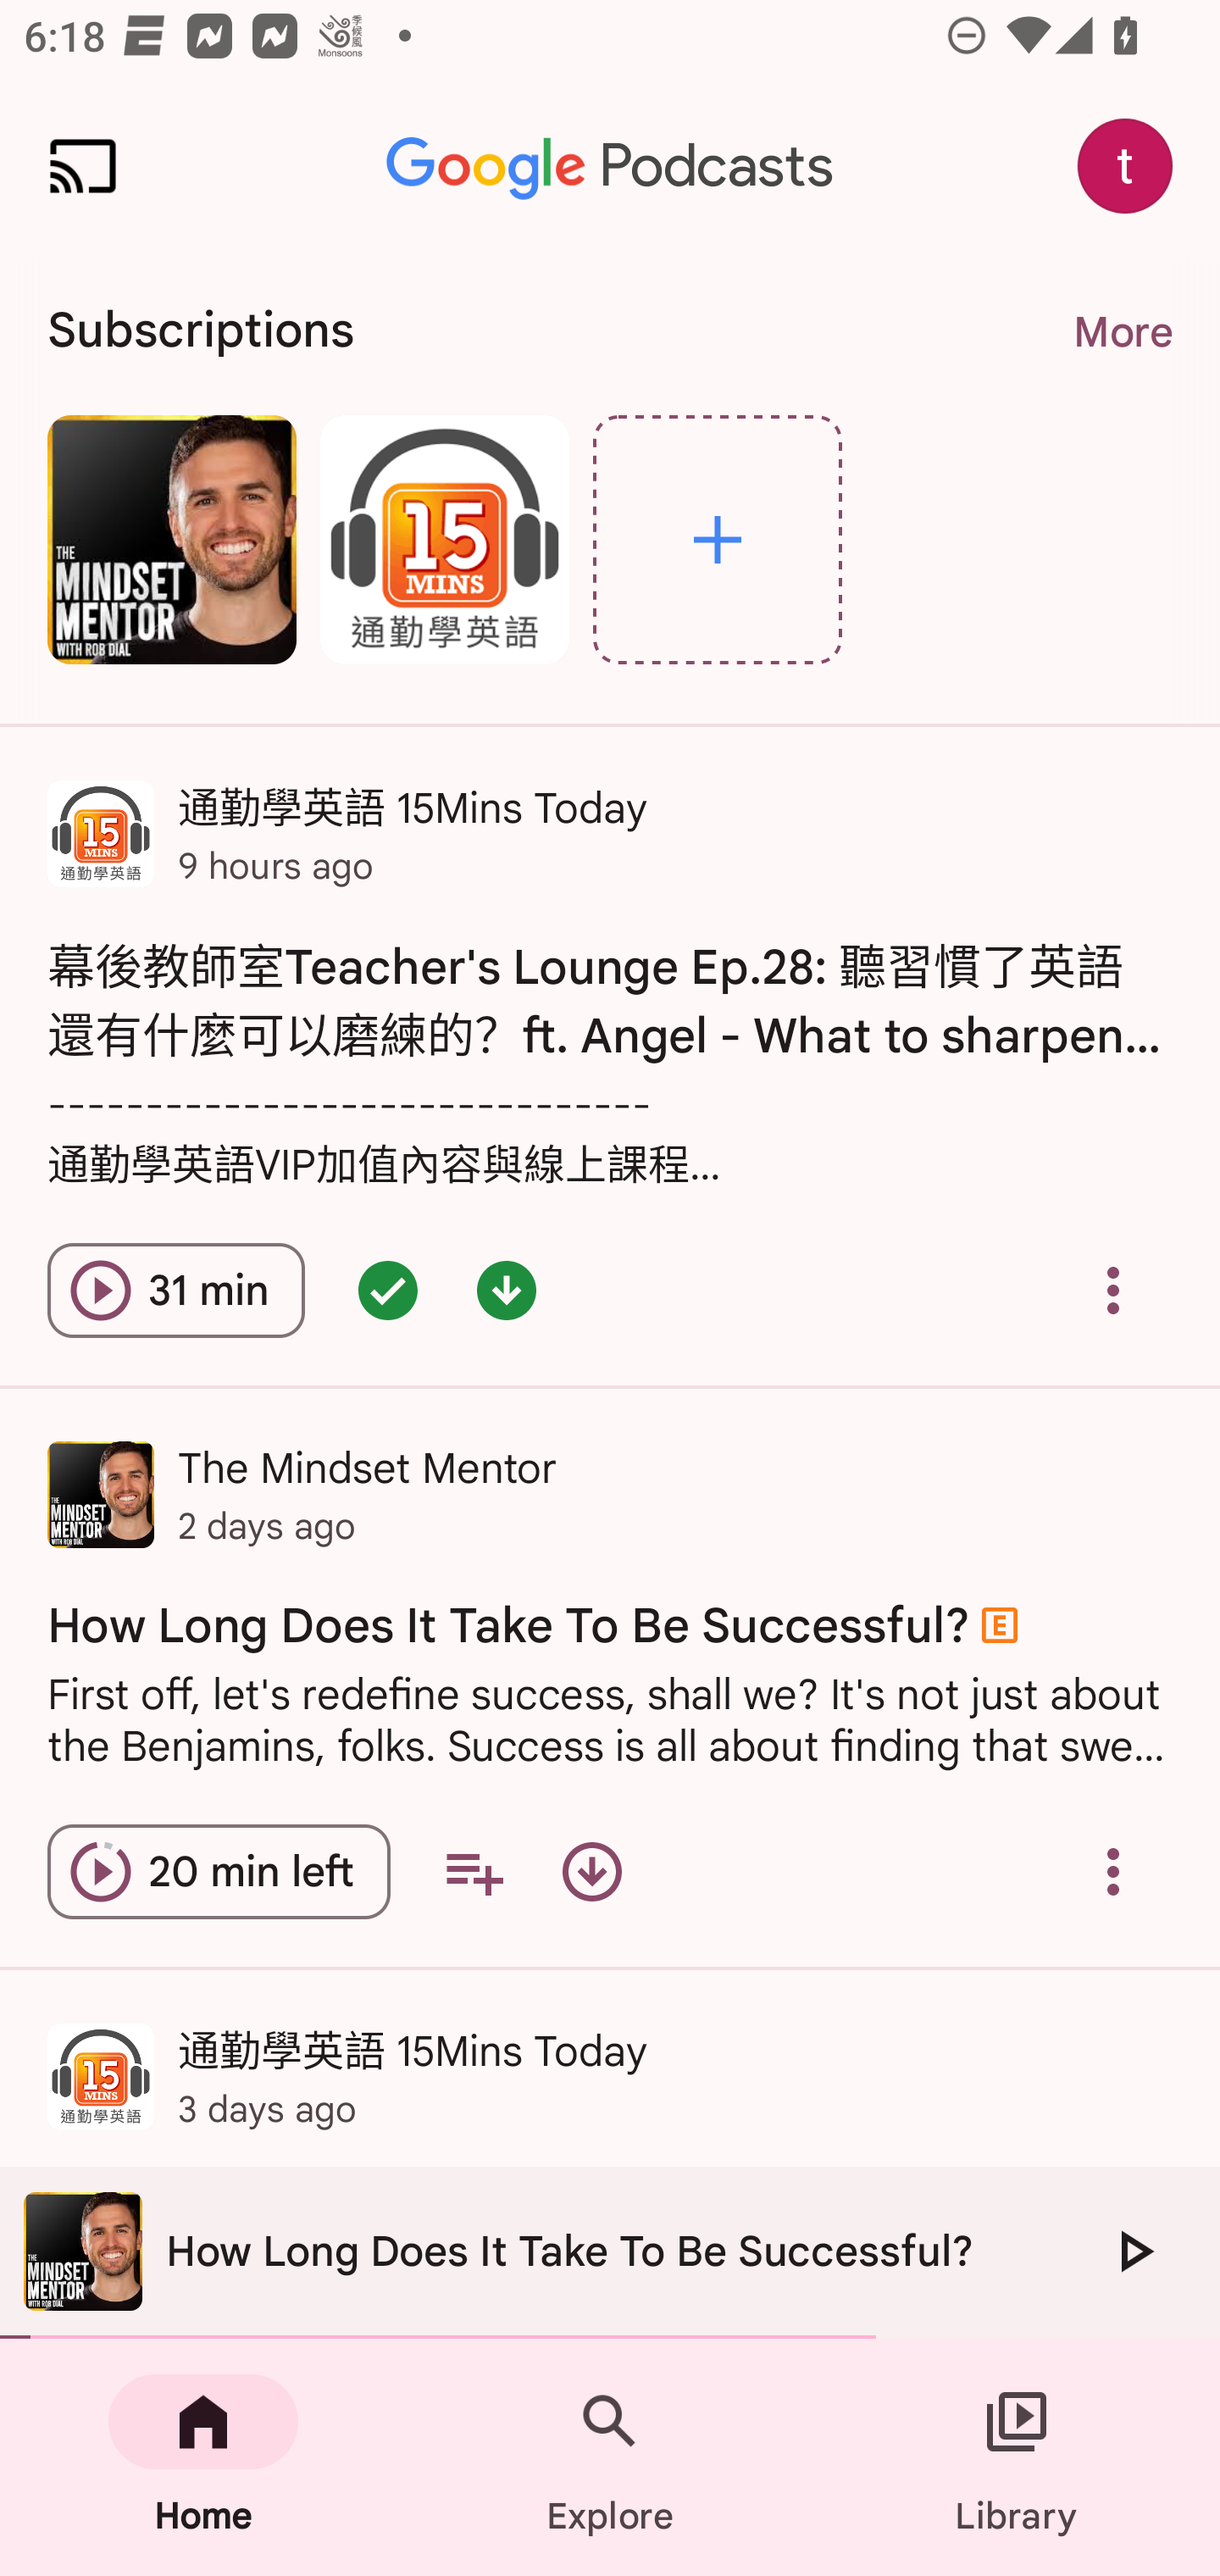 The image size is (1220, 2576). What do you see at coordinates (388, 1290) in the screenshot?
I see `Episode queued - double tap for options` at bounding box center [388, 1290].